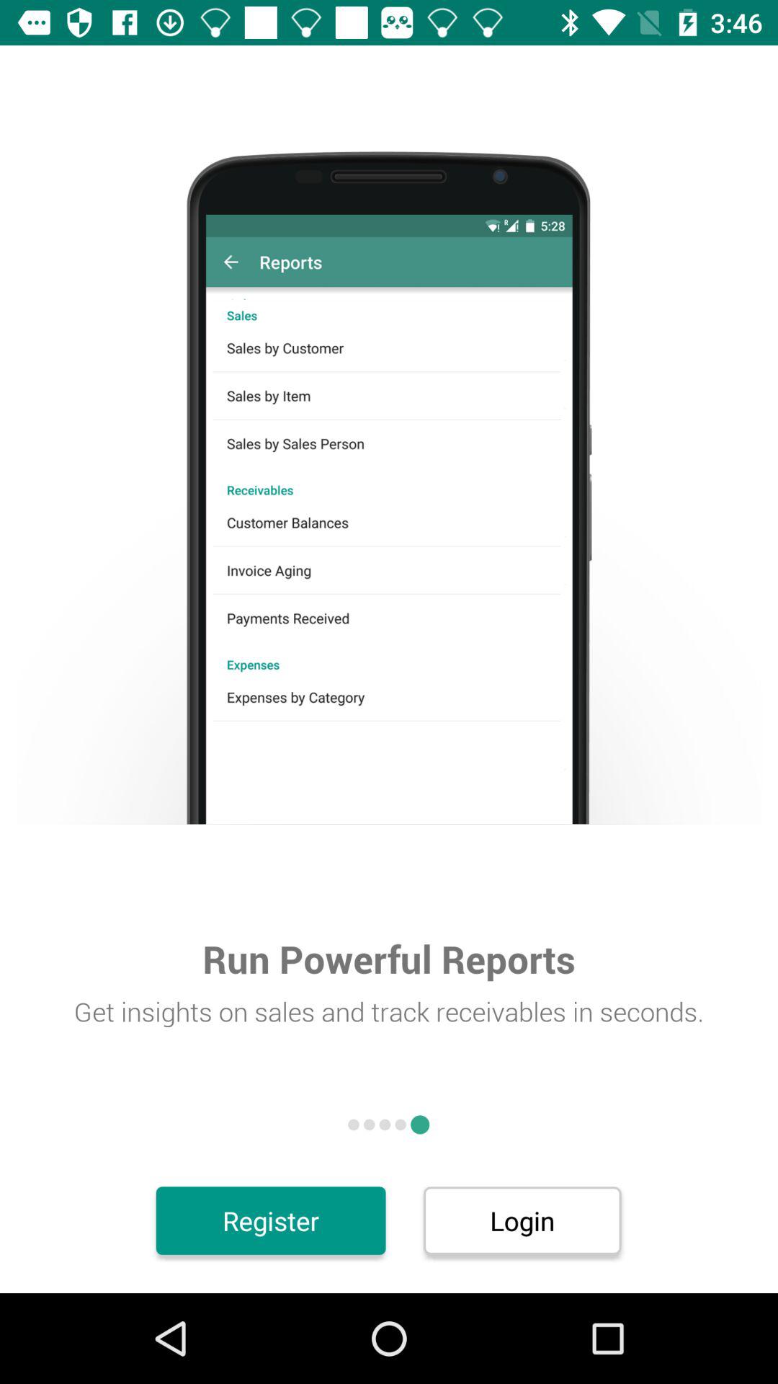 The height and width of the screenshot is (1384, 778). What do you see at coordinates (522, 1220) in the screenshot?
I see `launch icon to the right of register button` at bounding box center [522, 1220].